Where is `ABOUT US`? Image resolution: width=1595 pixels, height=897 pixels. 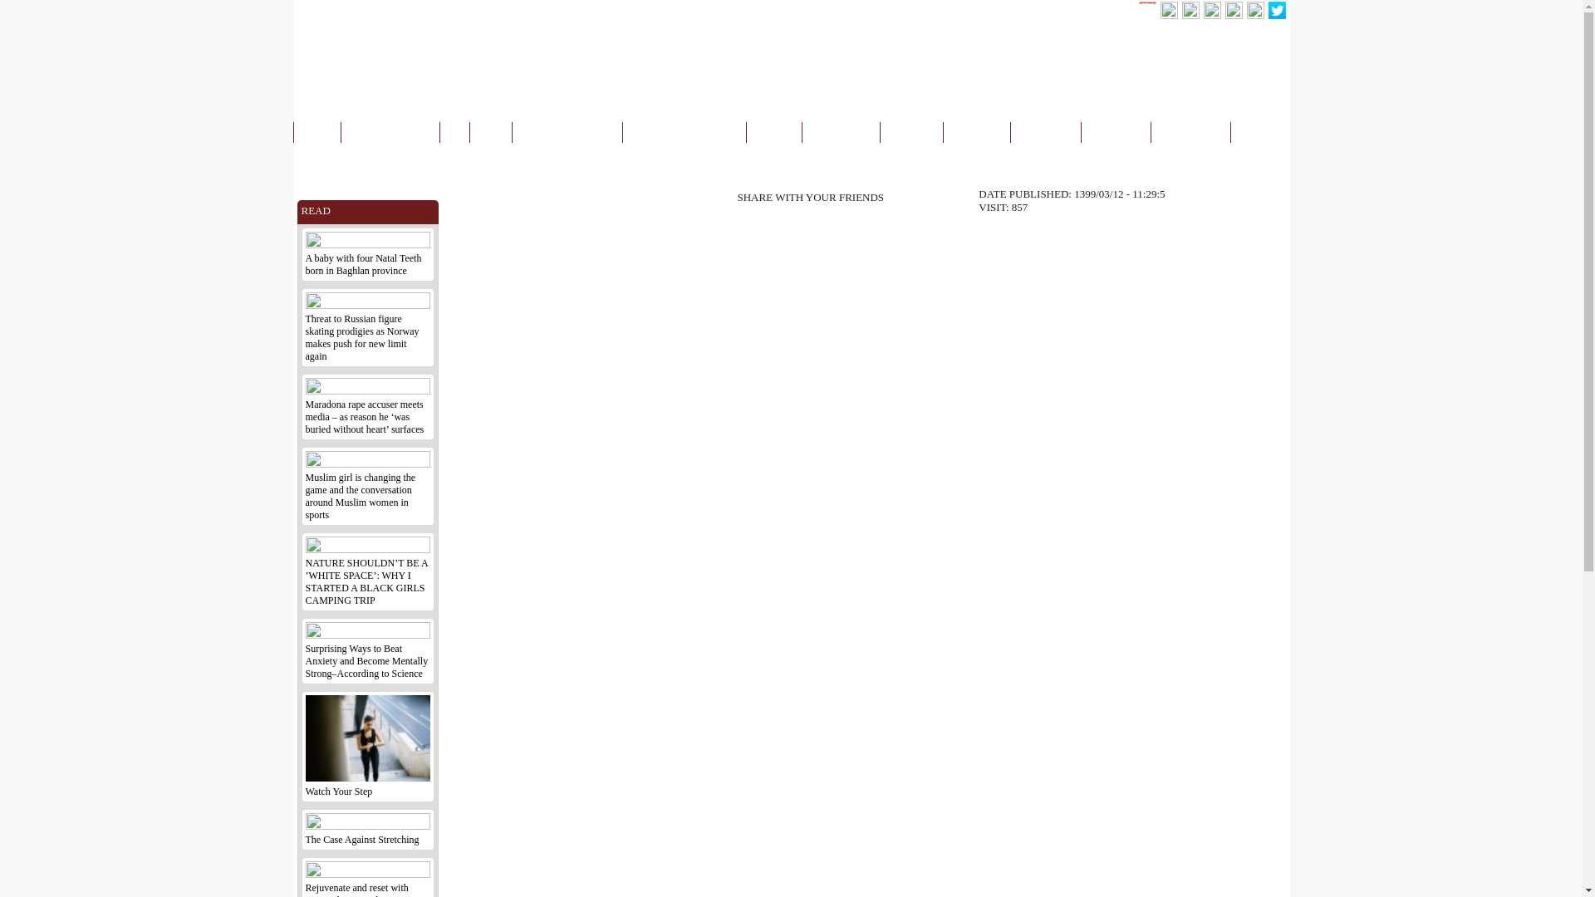 ABOUT US is located at coordinates (319, 10).